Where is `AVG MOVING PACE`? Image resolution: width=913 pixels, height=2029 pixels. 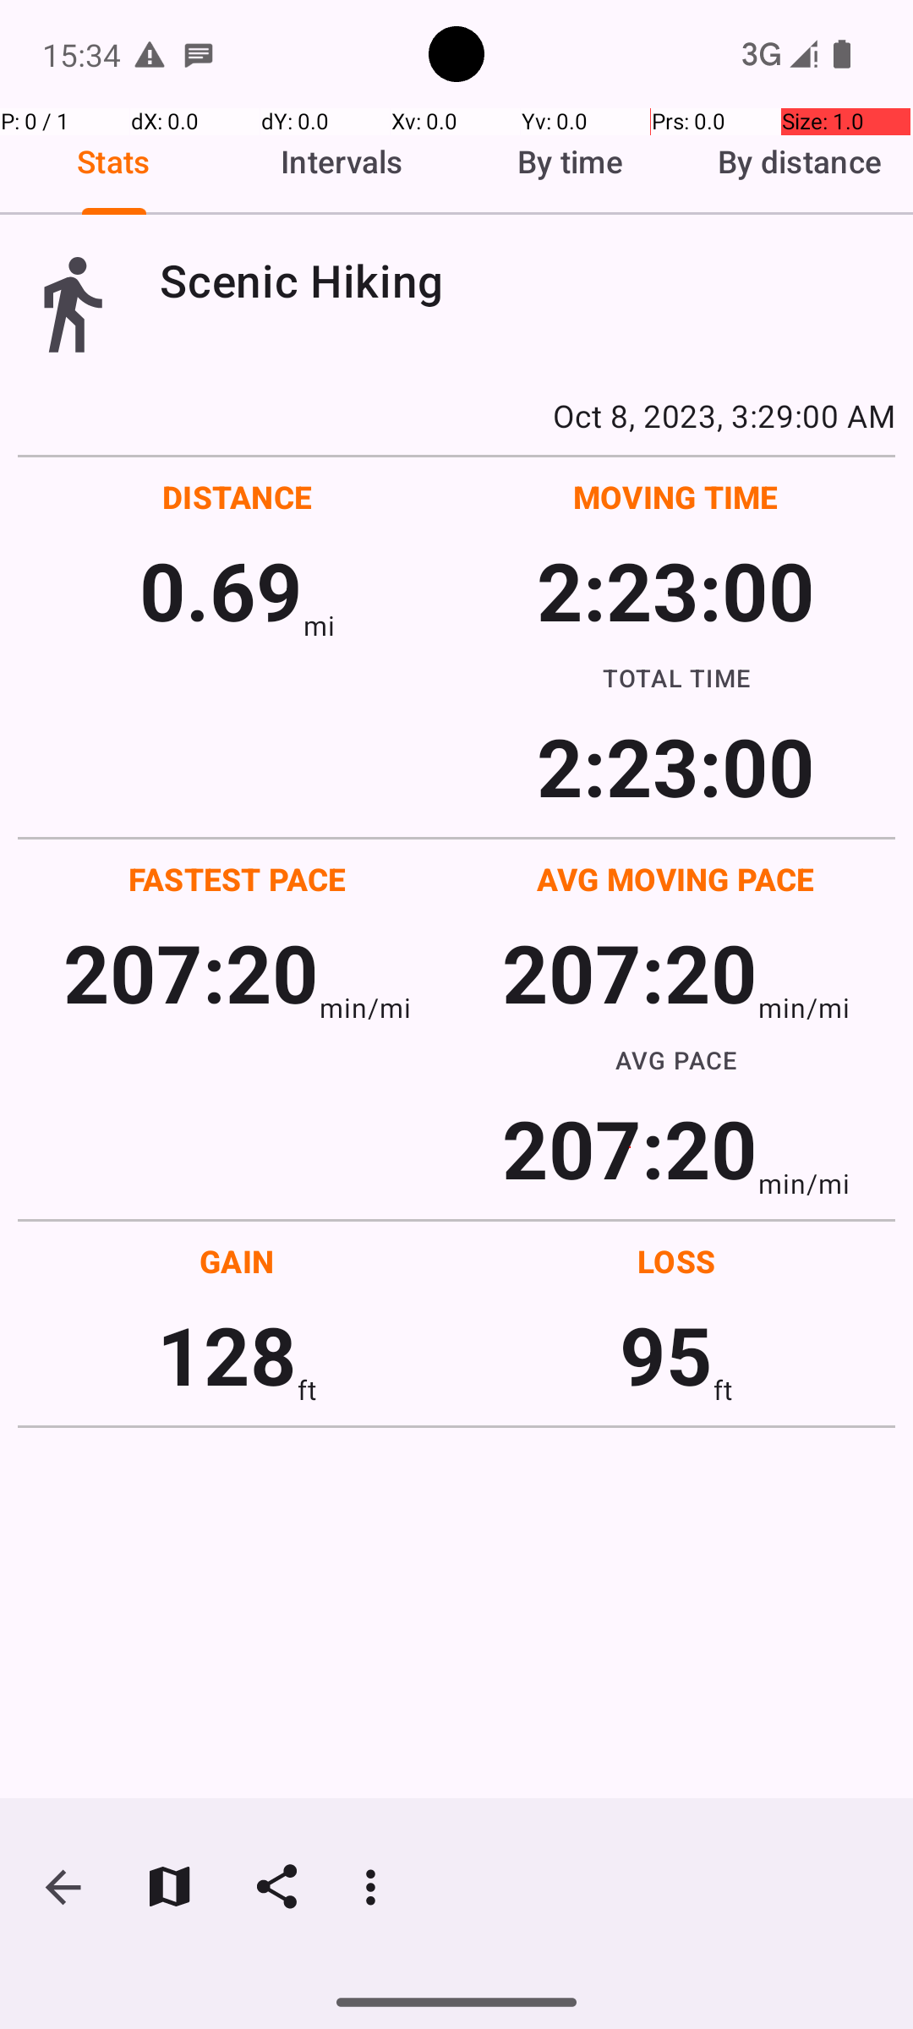
AVG MOVING PACE is located at coordinates (675, 879).